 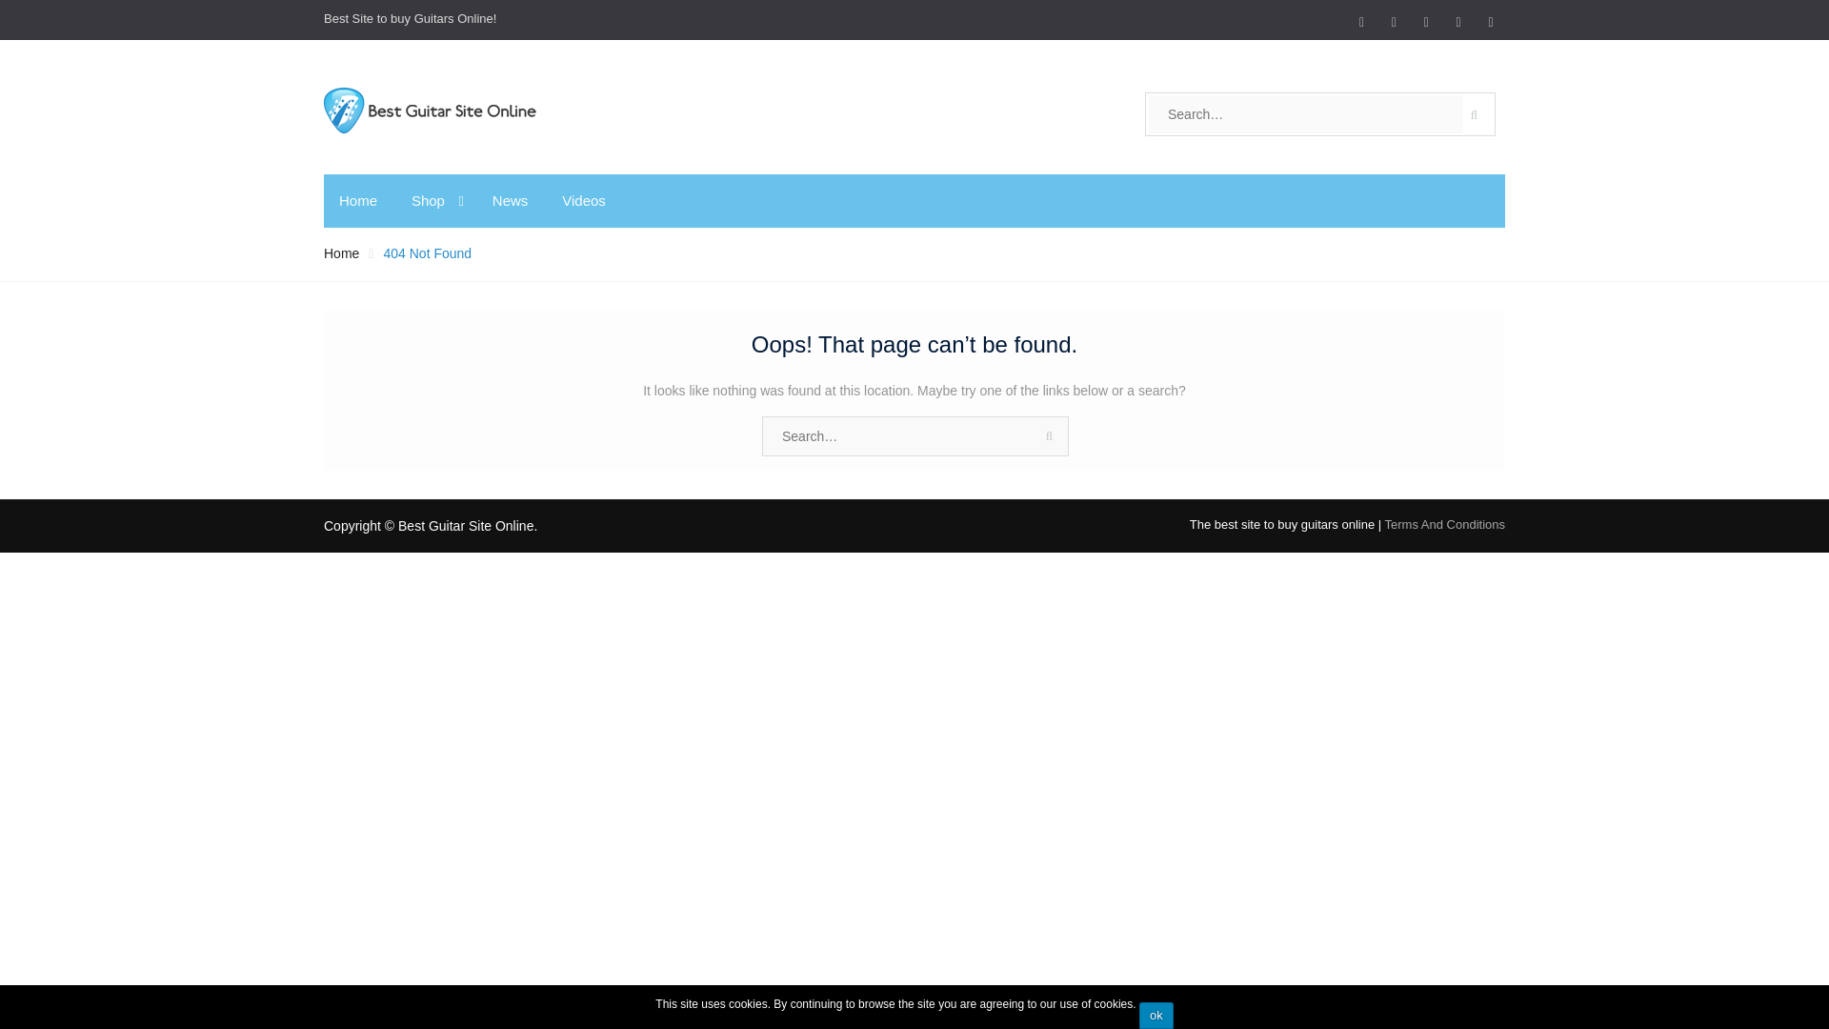 What do you see at coordinates (358, 200) in the screenshot?
I see `Home` at bounding box center [358, 200].